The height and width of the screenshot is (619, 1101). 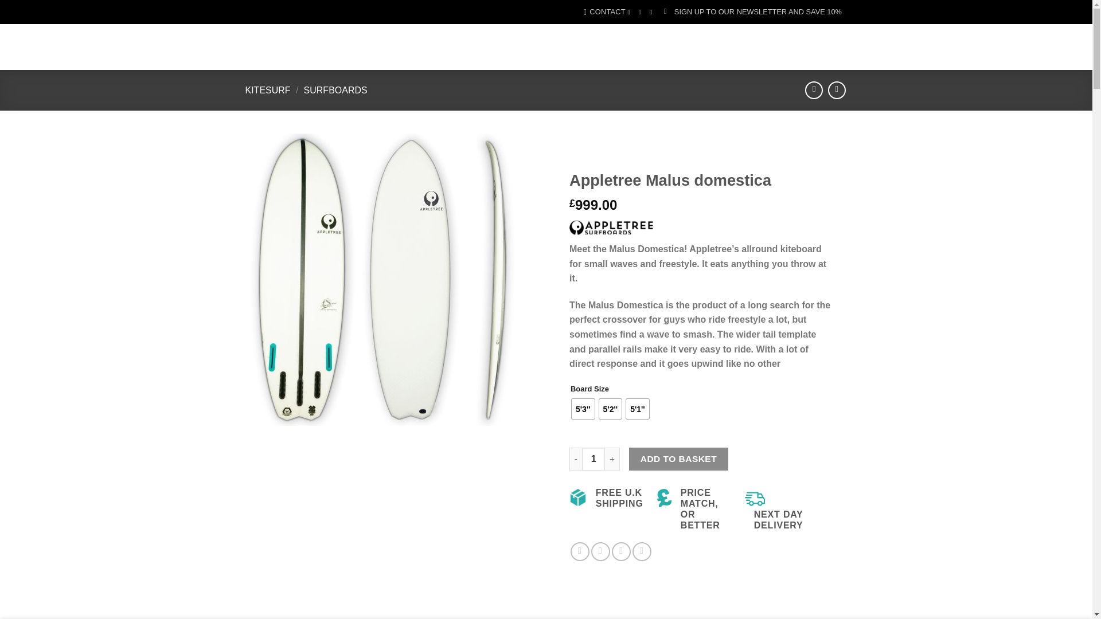 I want to click on ABOUT, so click(x=638, y=37).